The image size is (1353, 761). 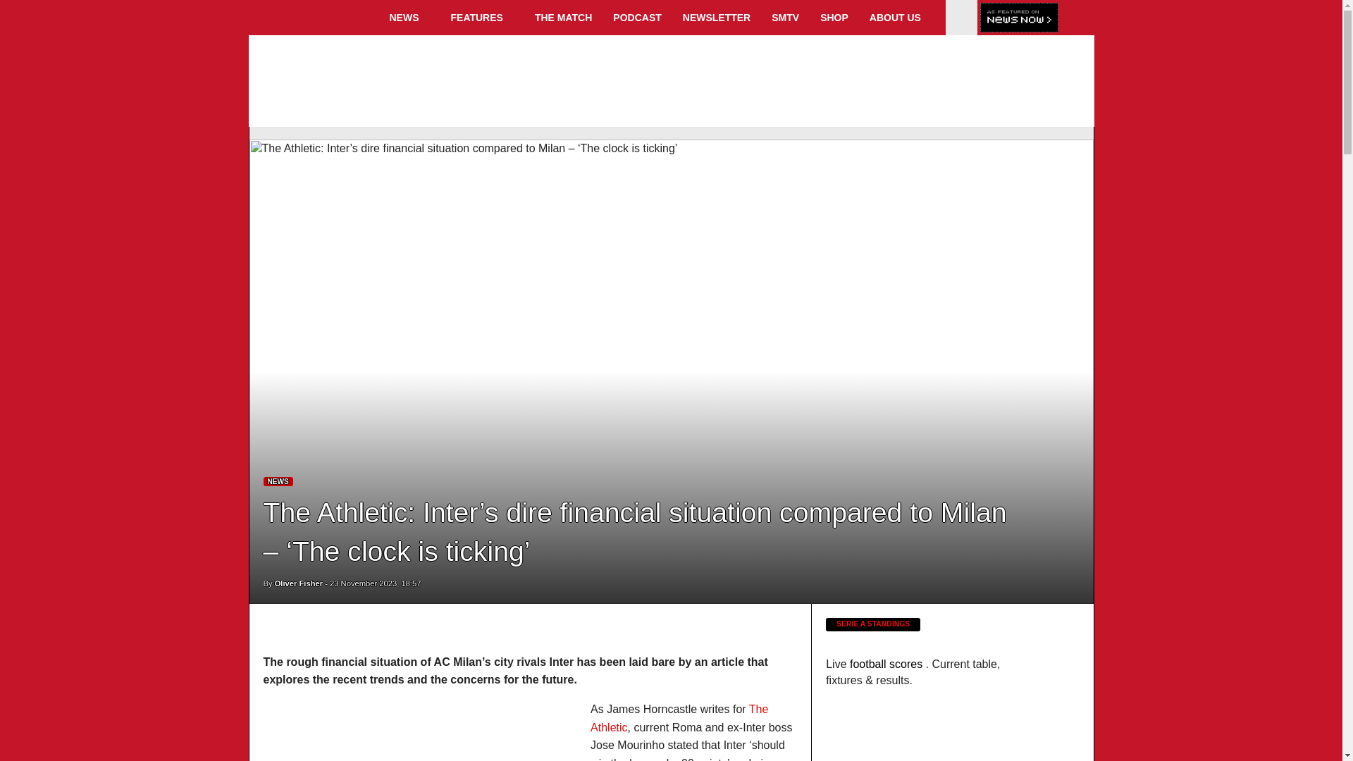 What do you see at coordinates (961, 25) in the screenshot?
I see `Visit our Italian language site` at bounding box center [961, 25].